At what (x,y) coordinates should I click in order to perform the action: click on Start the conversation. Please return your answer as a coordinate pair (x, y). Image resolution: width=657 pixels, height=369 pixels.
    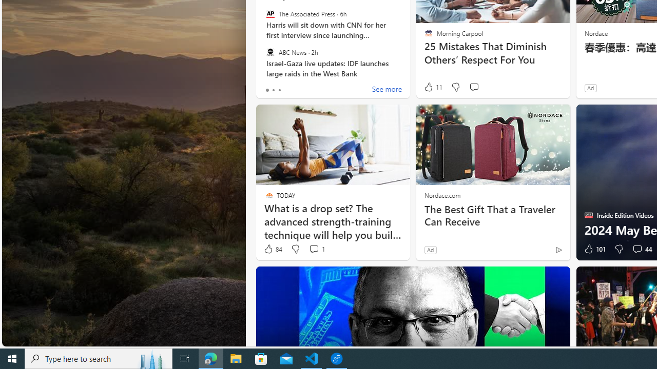
    Looking at the image, I should click on (474, 87).